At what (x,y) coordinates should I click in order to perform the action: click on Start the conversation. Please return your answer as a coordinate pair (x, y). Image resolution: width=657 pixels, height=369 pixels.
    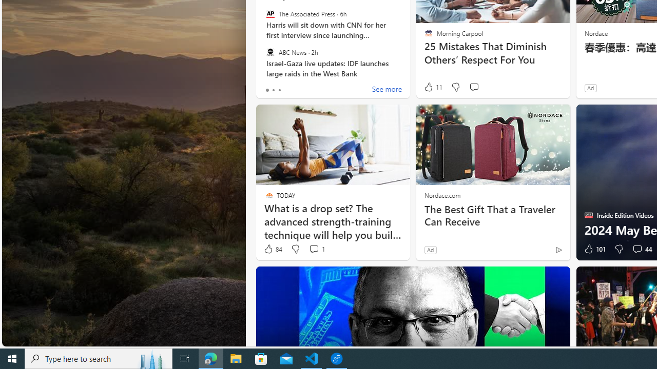
    Looking at the image, I should click on (474, 87).